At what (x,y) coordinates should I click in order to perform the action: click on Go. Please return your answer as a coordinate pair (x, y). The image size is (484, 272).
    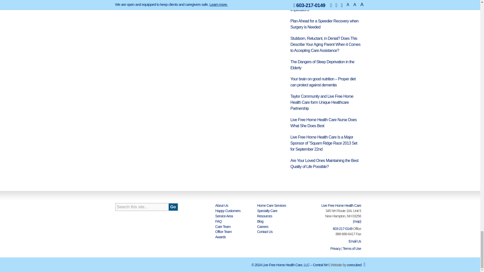
    Looking at the image, I should click on (173, 207).